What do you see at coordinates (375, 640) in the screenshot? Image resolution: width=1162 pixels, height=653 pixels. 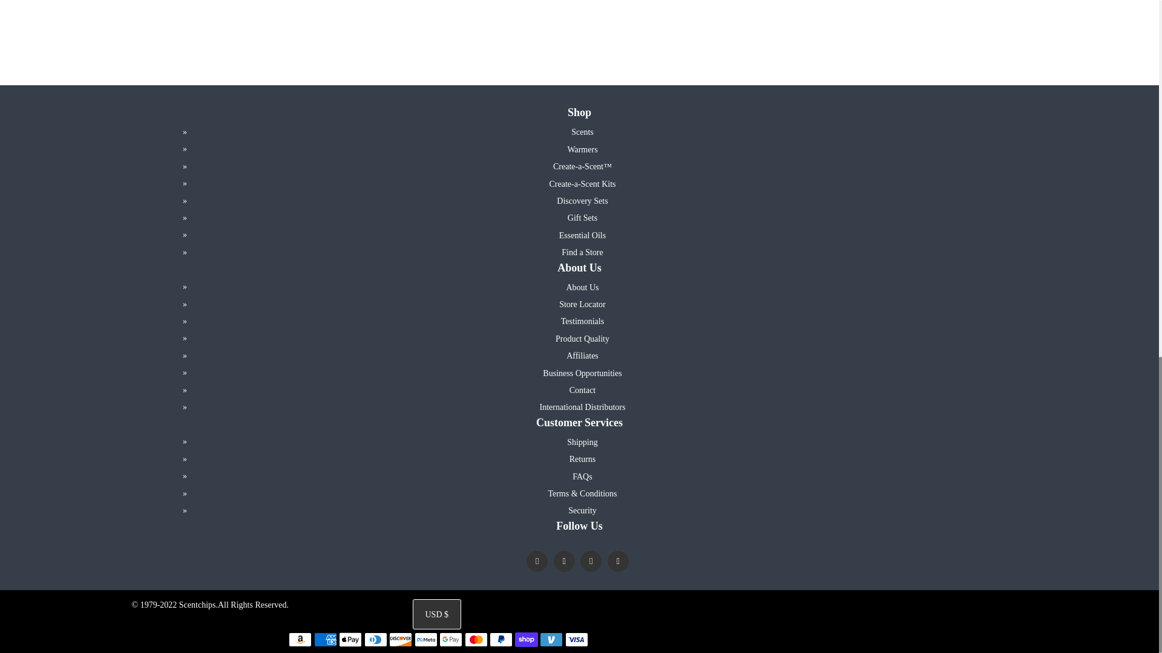 I see `Diners Club` at bounding box center [375, 640].